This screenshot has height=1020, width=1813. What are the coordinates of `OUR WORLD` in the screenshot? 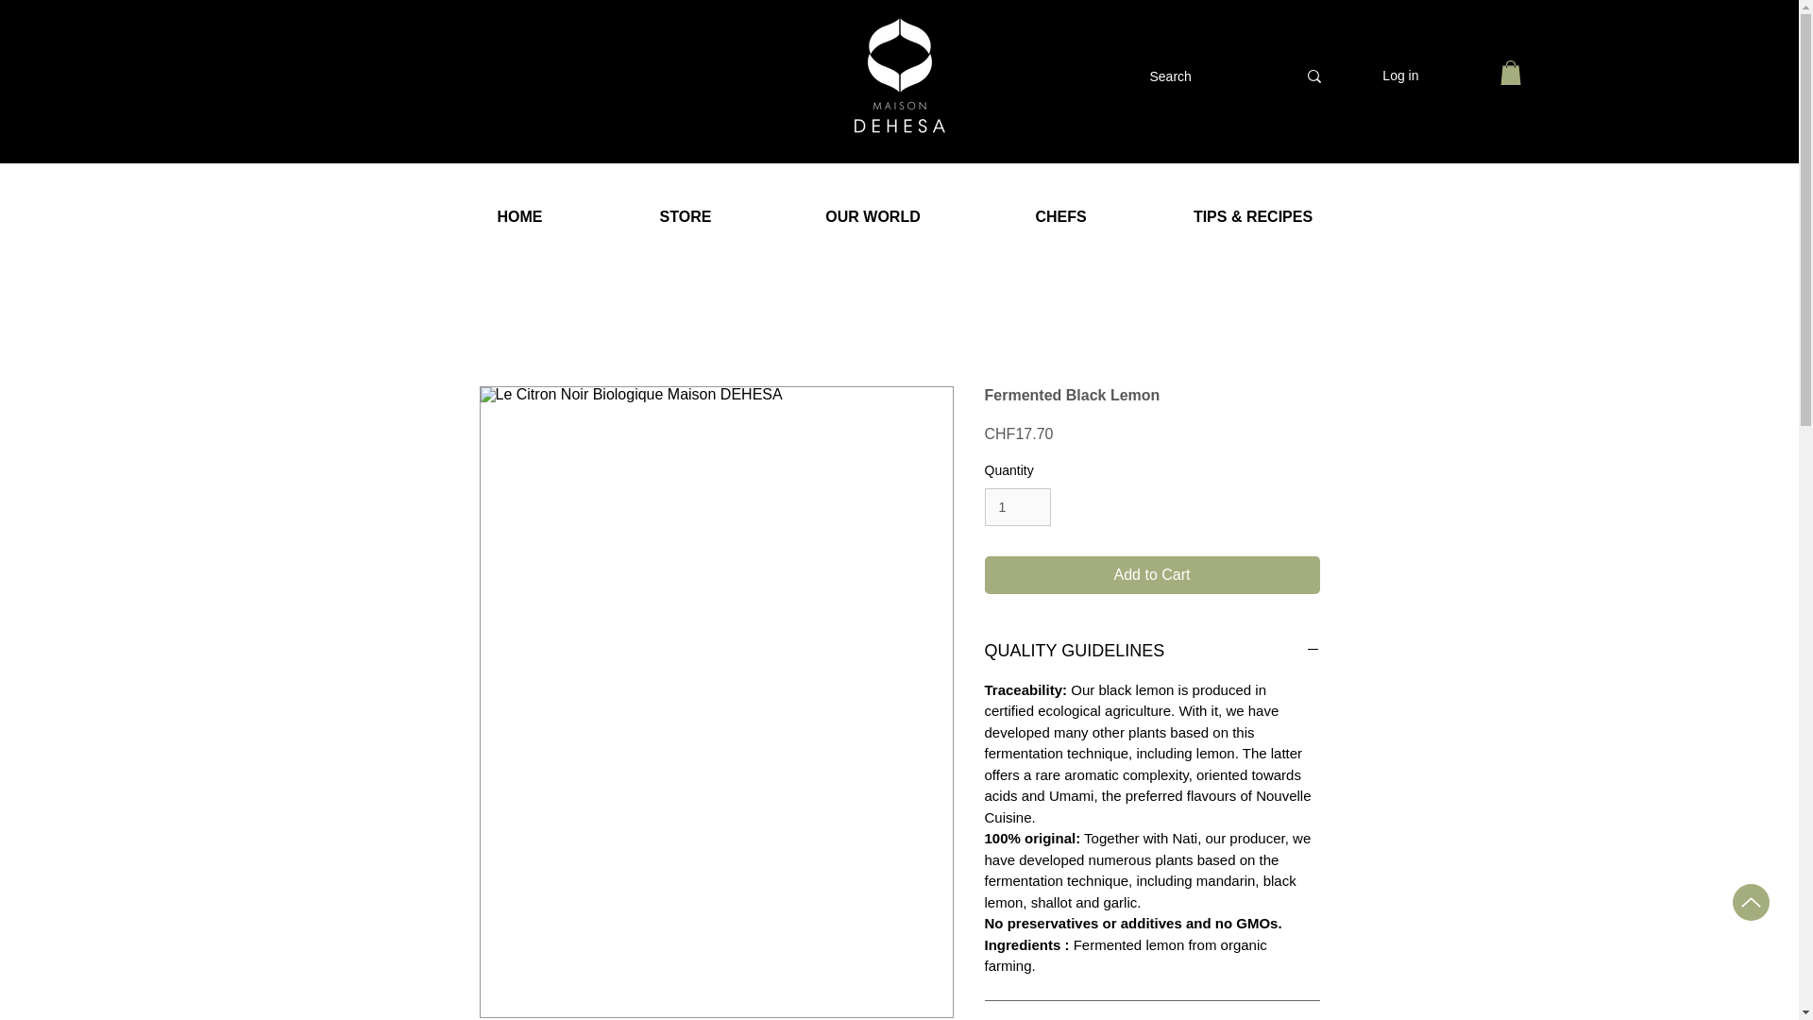 It's located at (873, 216).